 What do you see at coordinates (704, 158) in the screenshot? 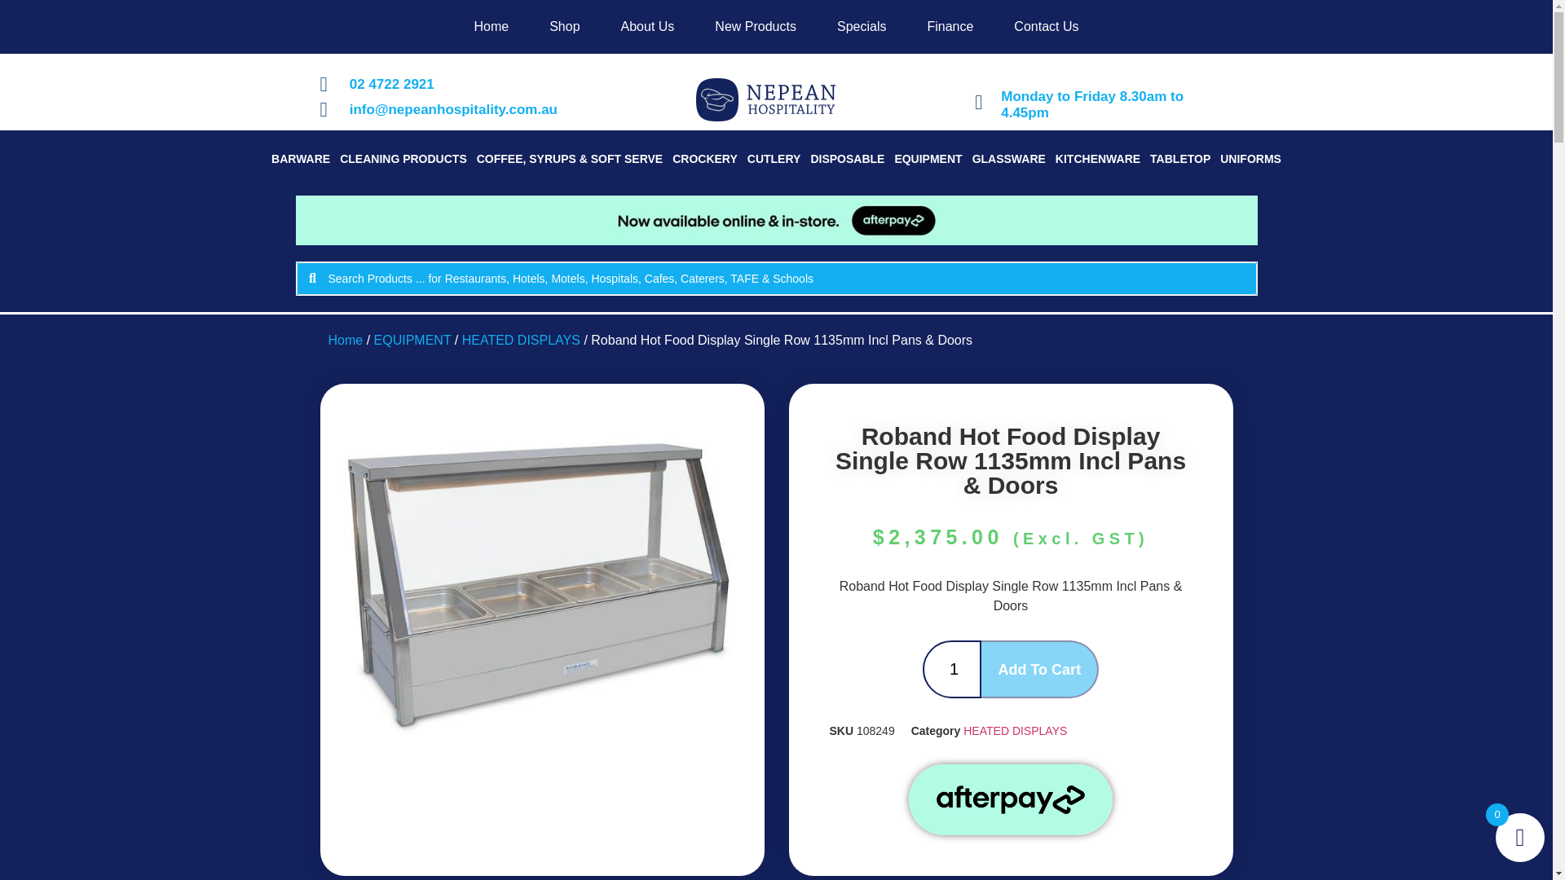
I see `CROCKERY` at bounding box center [704, 158].